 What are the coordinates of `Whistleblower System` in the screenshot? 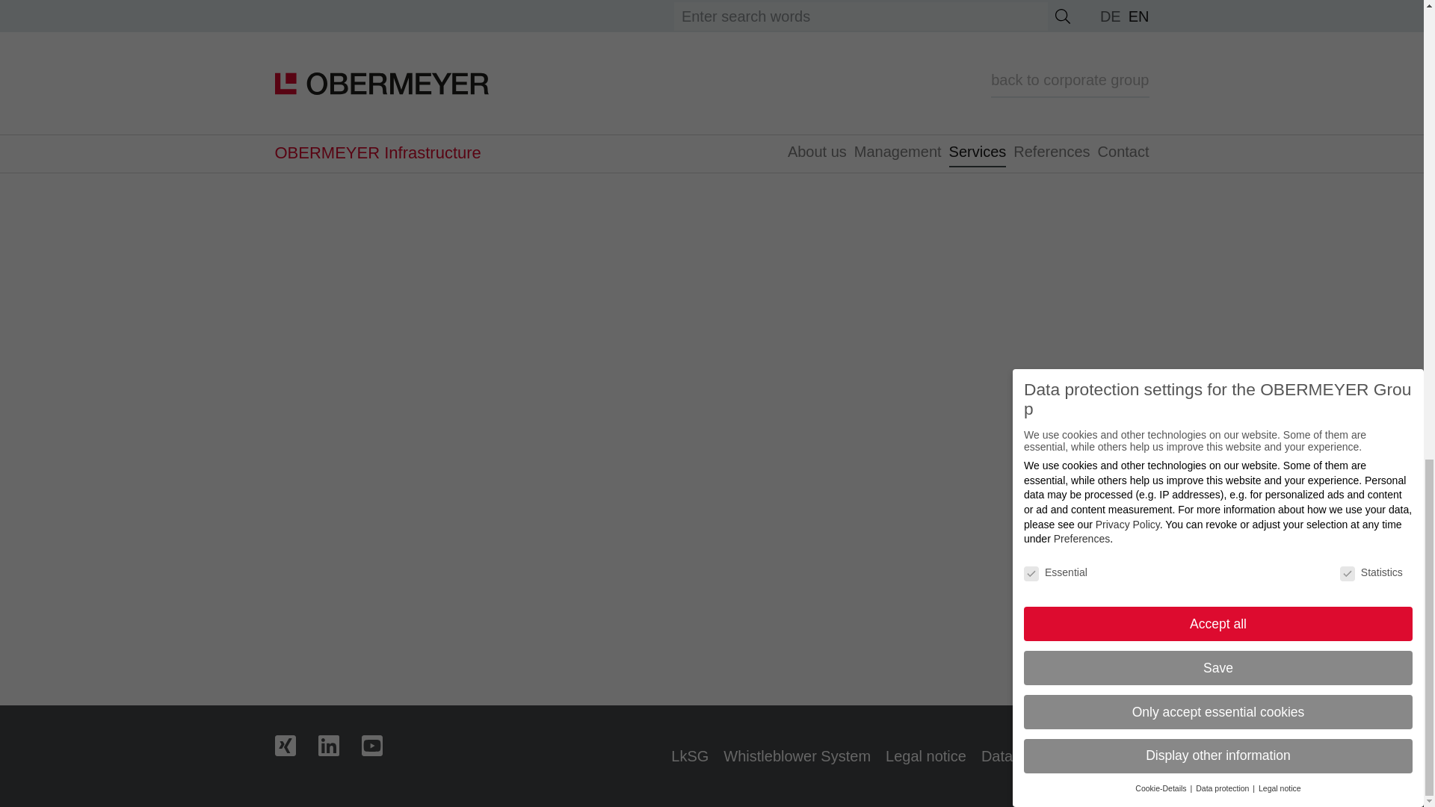 It's located at (797, 756).